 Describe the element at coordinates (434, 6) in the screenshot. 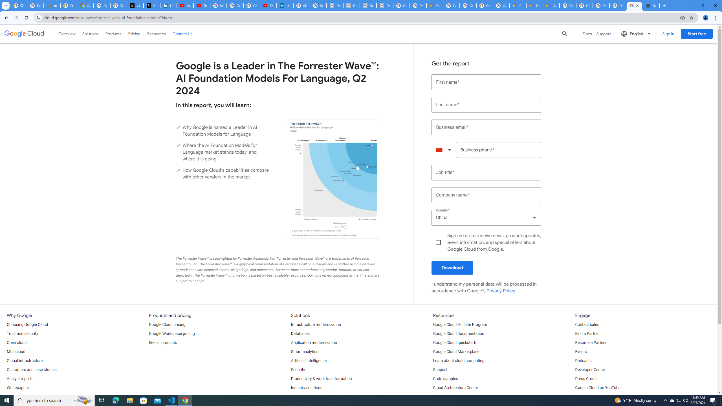

I see `Cloud Data Processing Addendum | Google Cloud` at that location.